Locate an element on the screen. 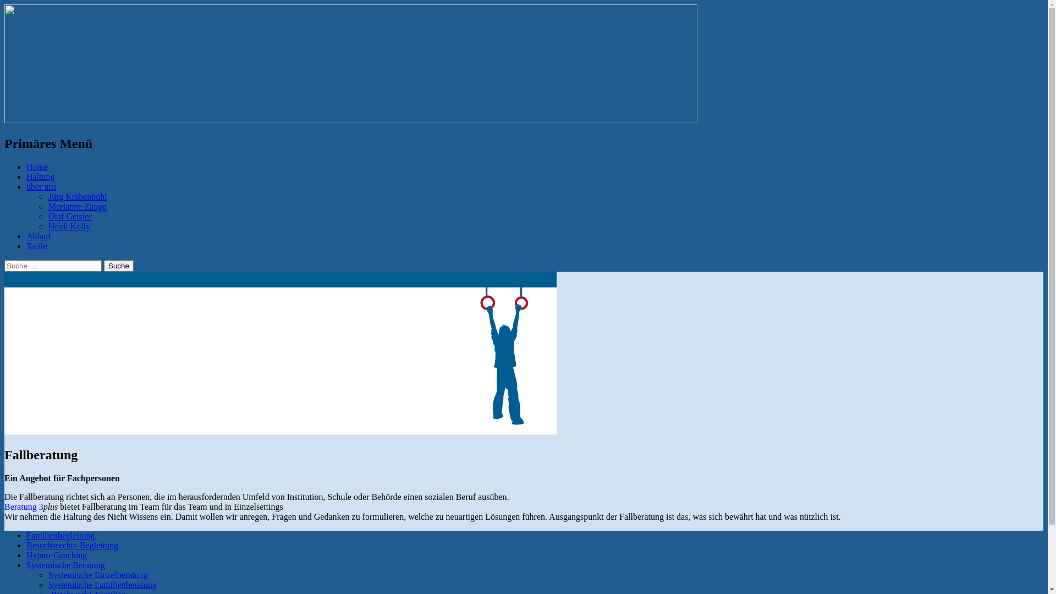  Haltung is located at coordinates (41, 177).